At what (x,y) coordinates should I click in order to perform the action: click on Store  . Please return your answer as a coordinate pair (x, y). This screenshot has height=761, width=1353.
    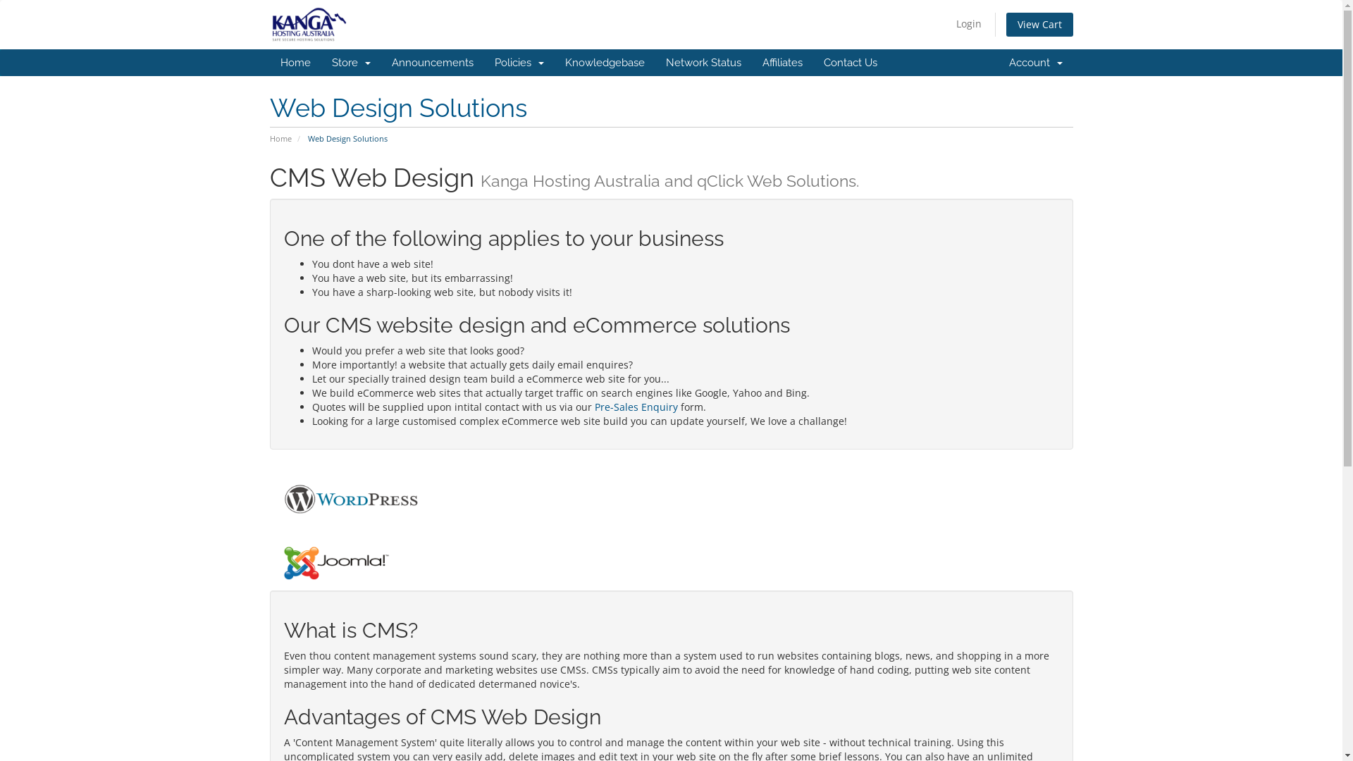
    Looking at the image, I should click on (351, 63).